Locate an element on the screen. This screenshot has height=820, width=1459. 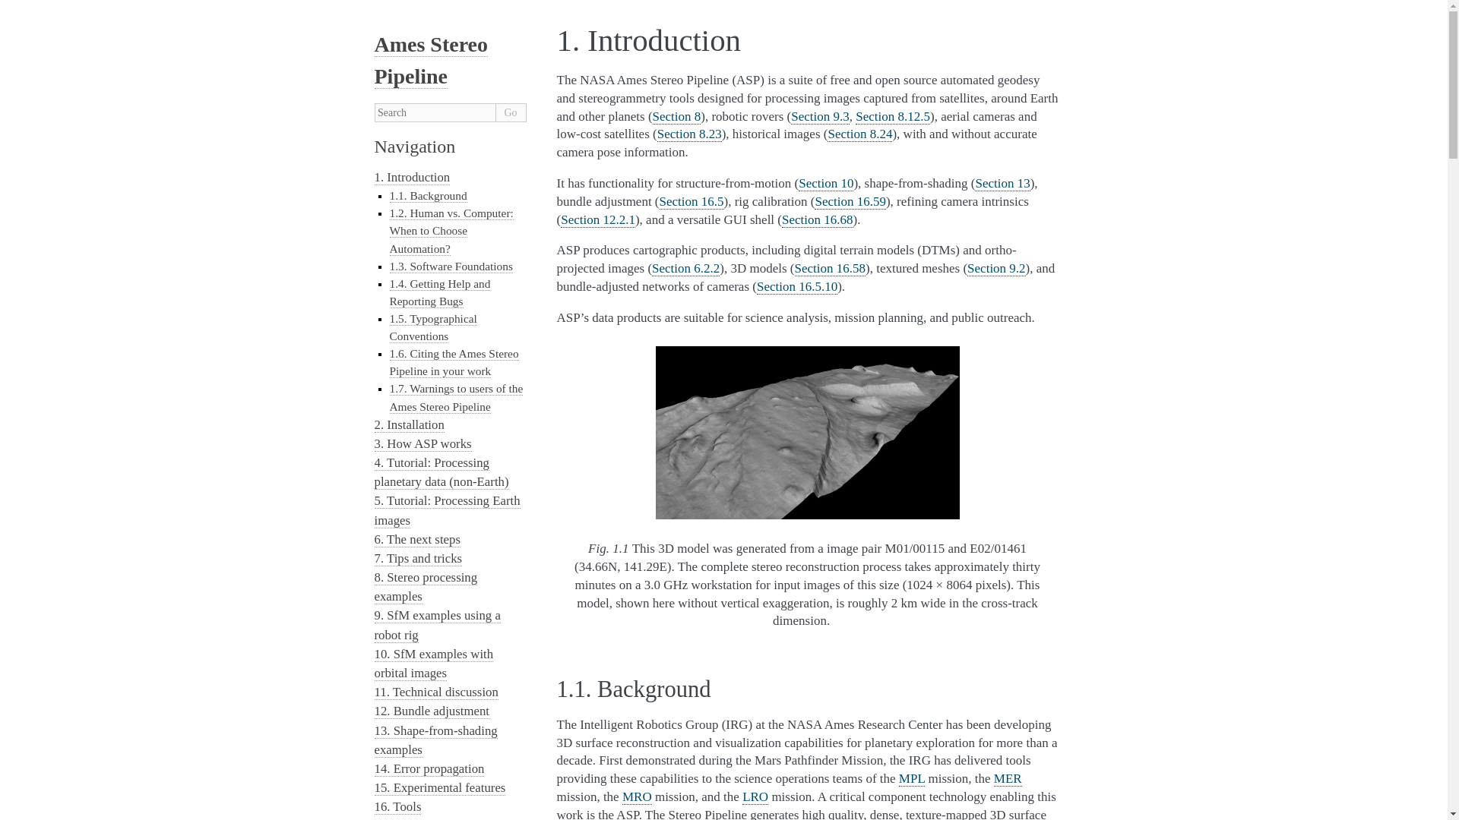
LRO is located at coordinates (755, 797).